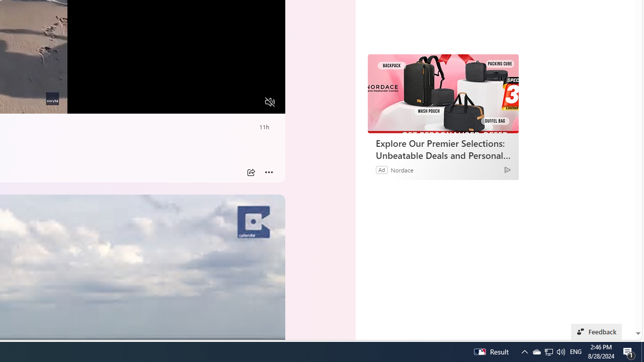 The image size is (644, 362). I want to click on Share, so click(251, 172).